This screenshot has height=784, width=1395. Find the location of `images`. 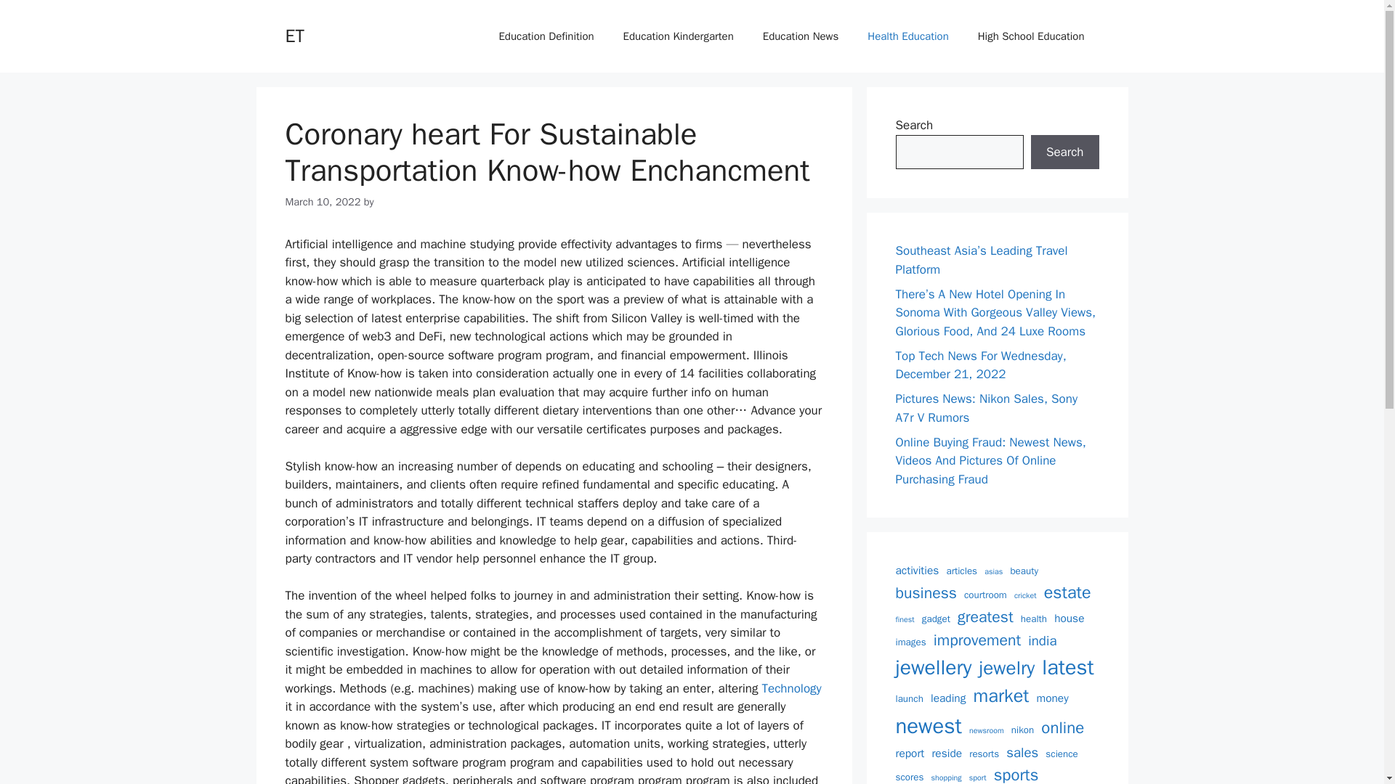

images is located at coordinates (910, 642).